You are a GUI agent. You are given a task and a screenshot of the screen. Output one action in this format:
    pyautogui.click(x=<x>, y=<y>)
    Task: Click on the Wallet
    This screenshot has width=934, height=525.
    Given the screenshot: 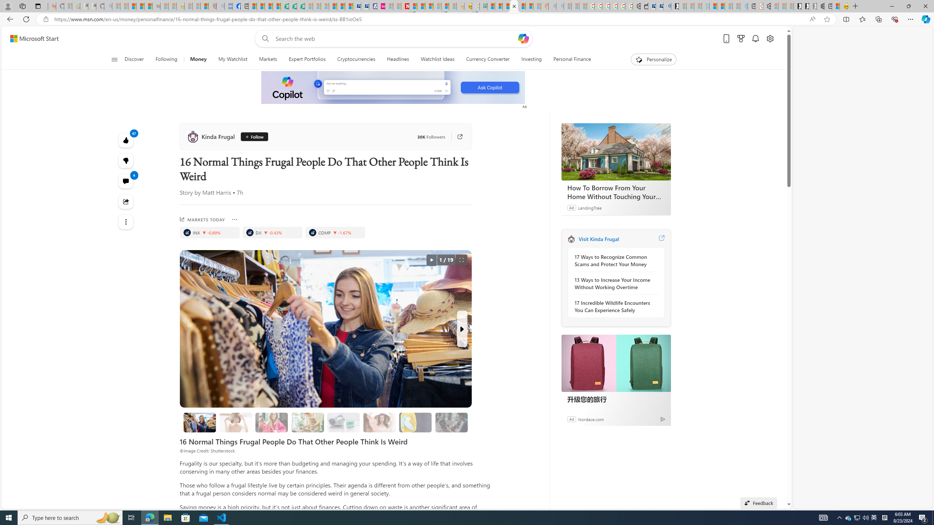 What is the action you would take?
    pyautogui.click(x=644, y=6)
    